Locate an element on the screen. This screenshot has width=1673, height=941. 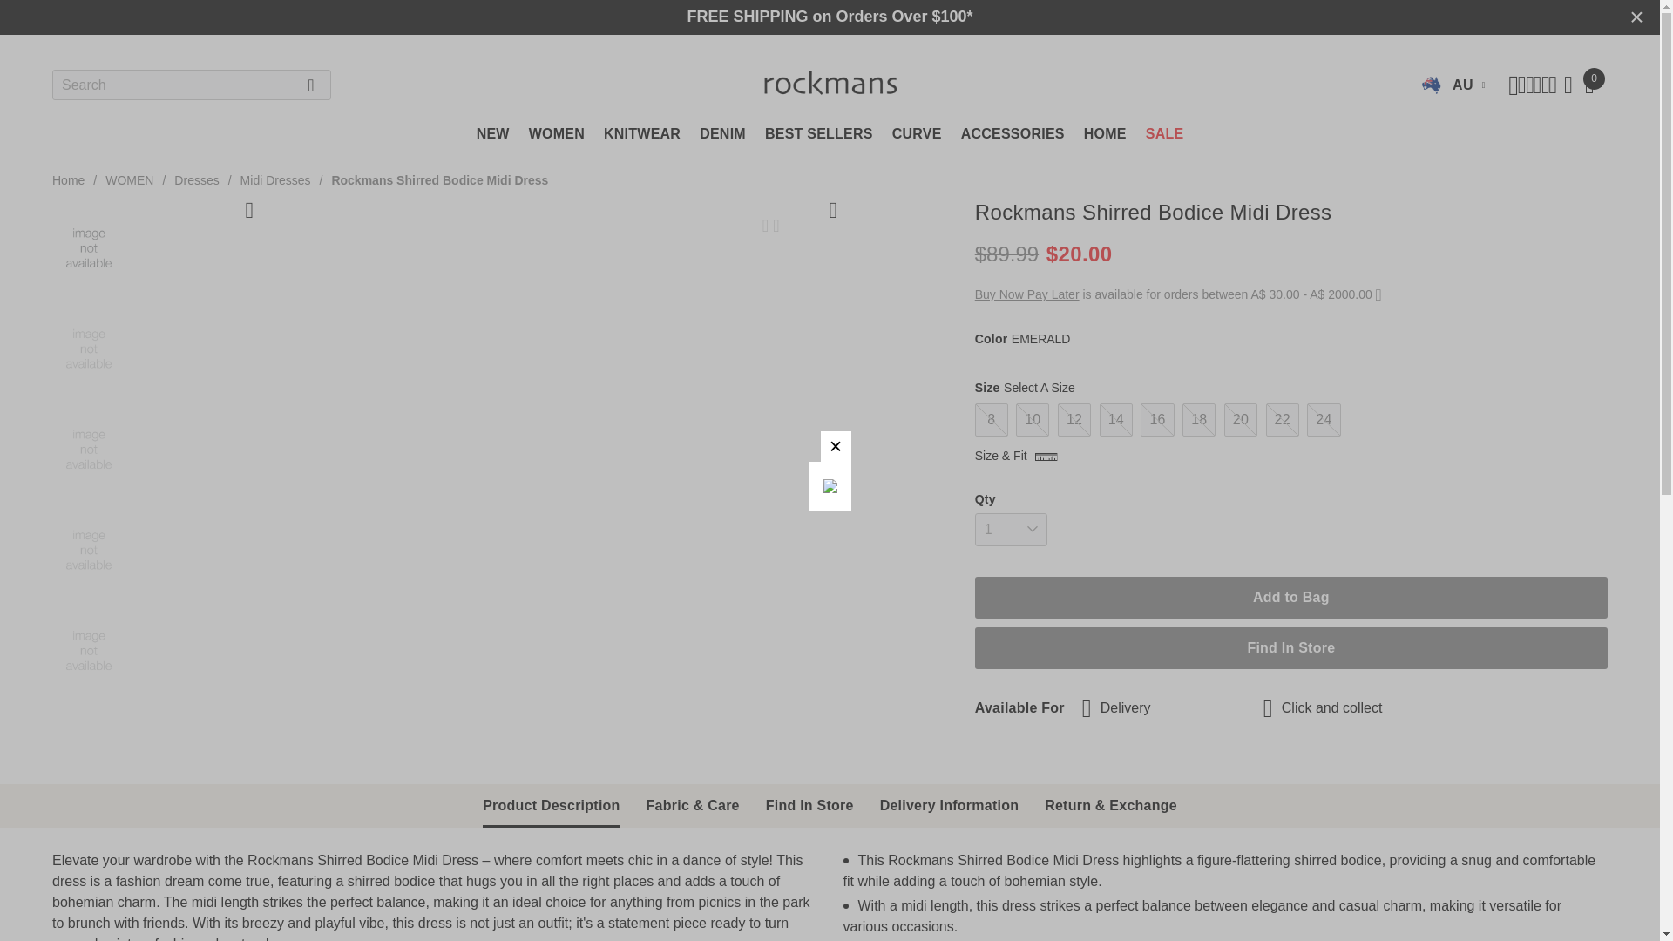
0 is located at coordinates (1589, 85).